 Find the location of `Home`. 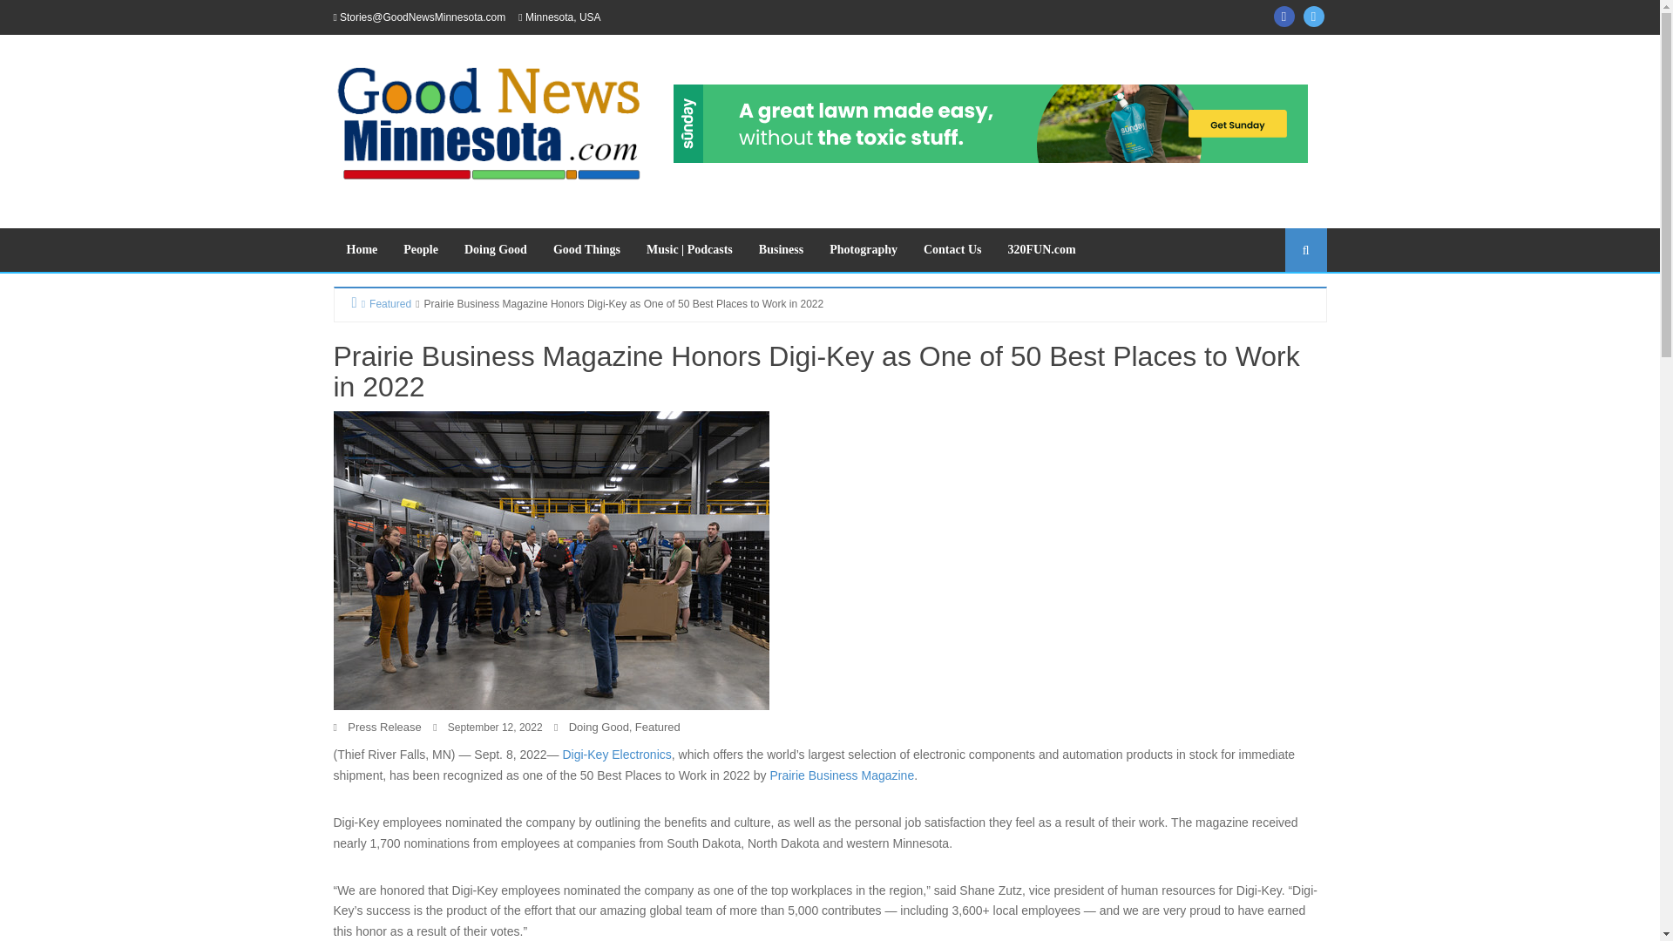

Home is located at coordinates (361, 250).